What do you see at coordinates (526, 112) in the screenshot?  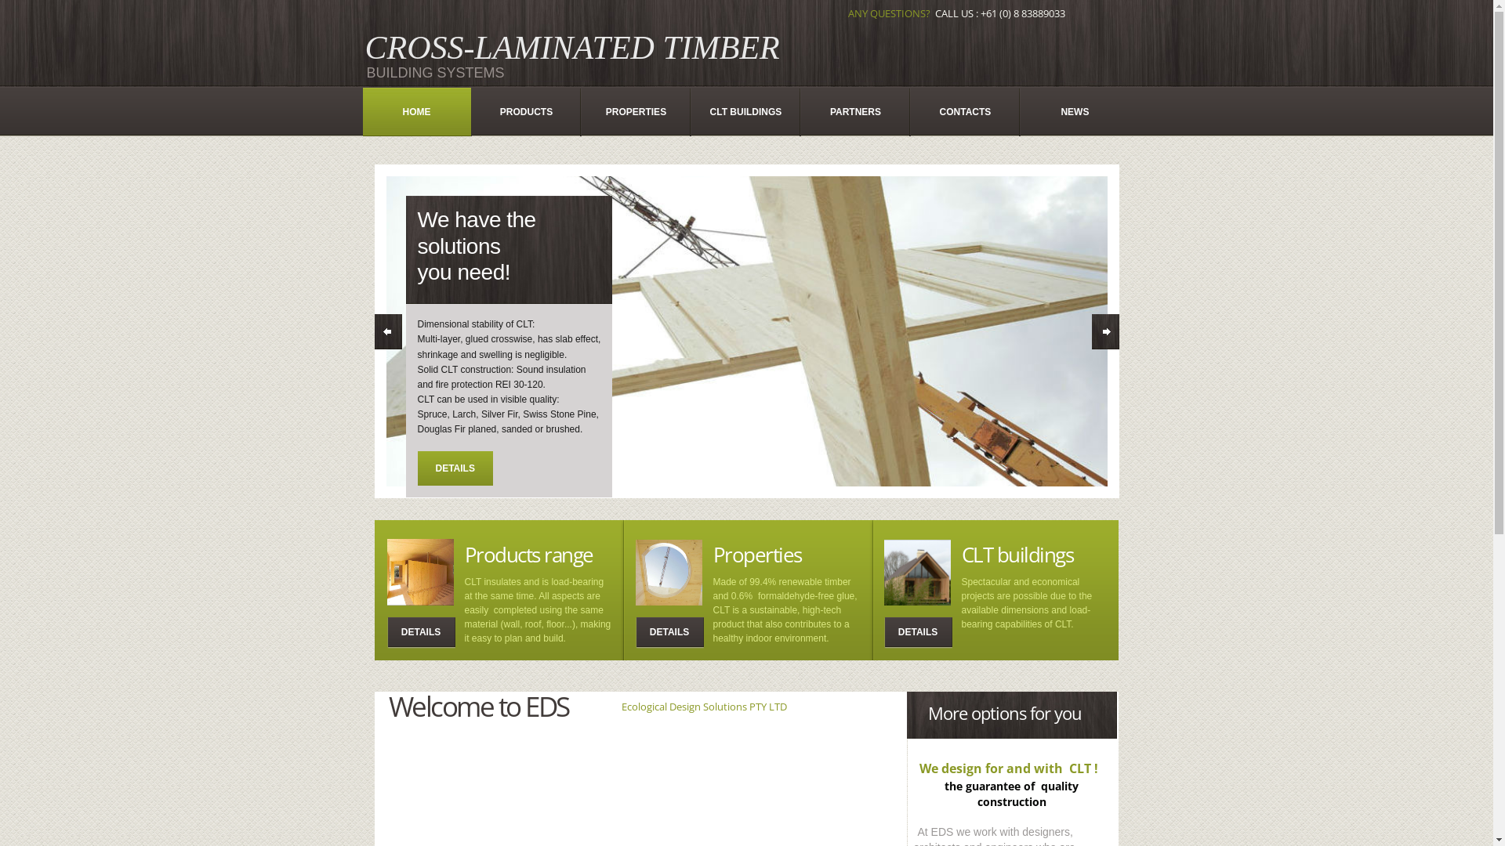 I see `PRODUCTS` at bounding box center [526, 112].